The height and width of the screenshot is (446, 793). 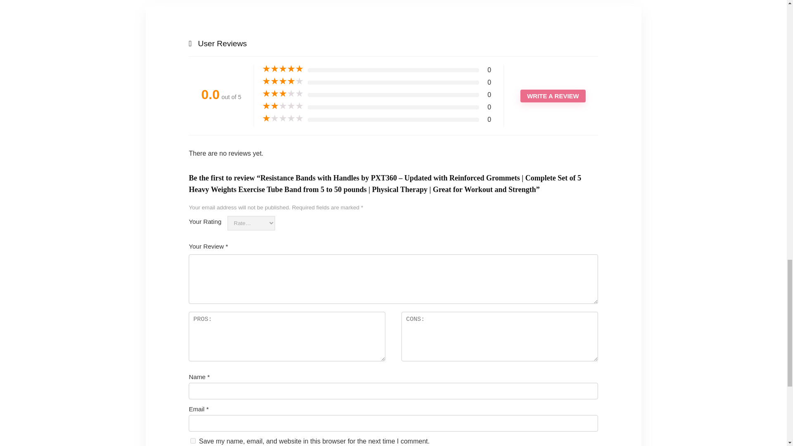 What do you see at coordinates (283, 106) in the screenshot?
I see `Rated 2 out of 5` at bounding box center [283, 106].